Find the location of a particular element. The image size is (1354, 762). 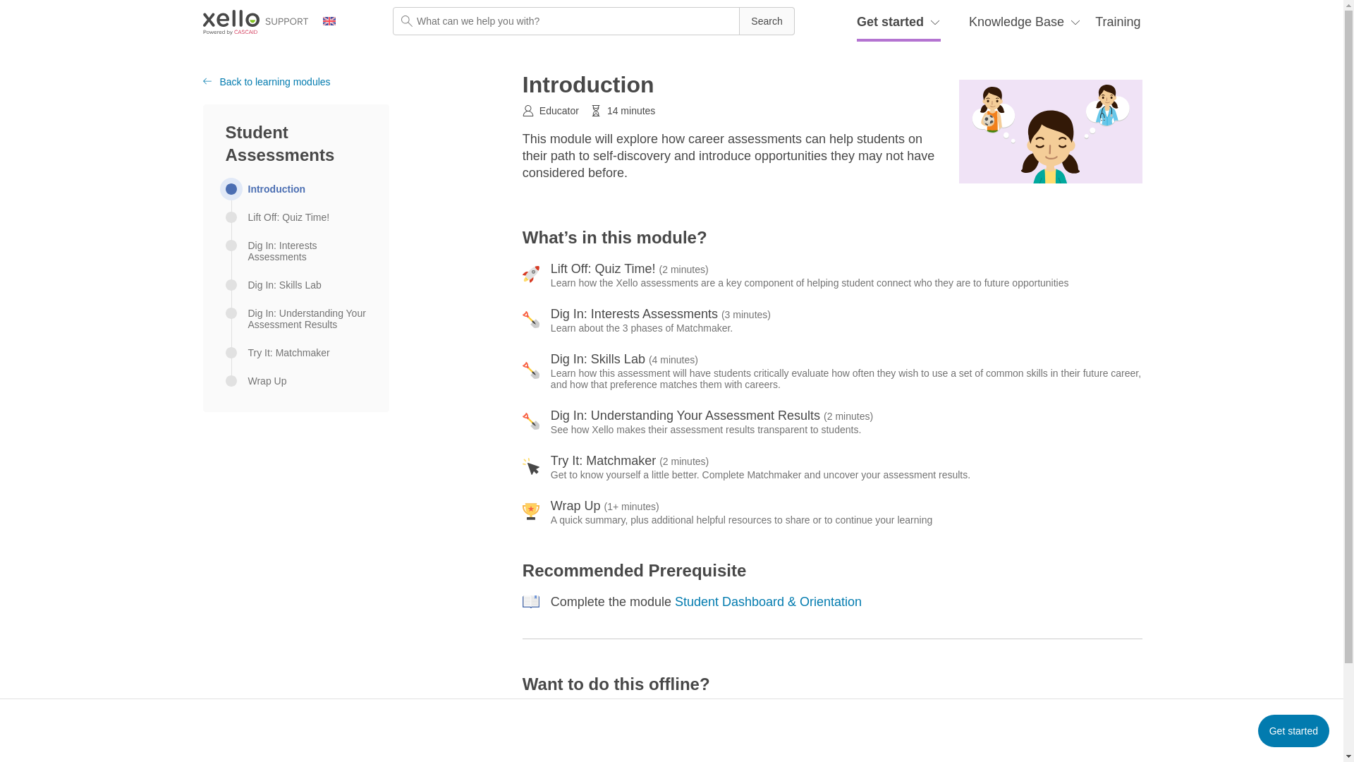

Search is located at coordinates (766, 20).